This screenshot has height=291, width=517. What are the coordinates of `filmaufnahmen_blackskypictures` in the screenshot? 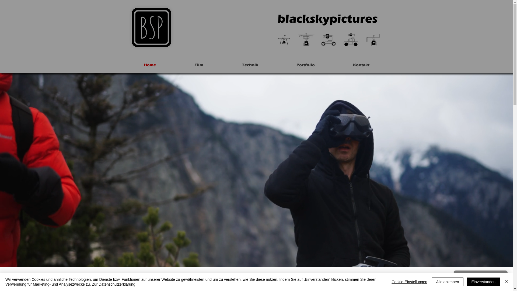 It's located at (329, 40).